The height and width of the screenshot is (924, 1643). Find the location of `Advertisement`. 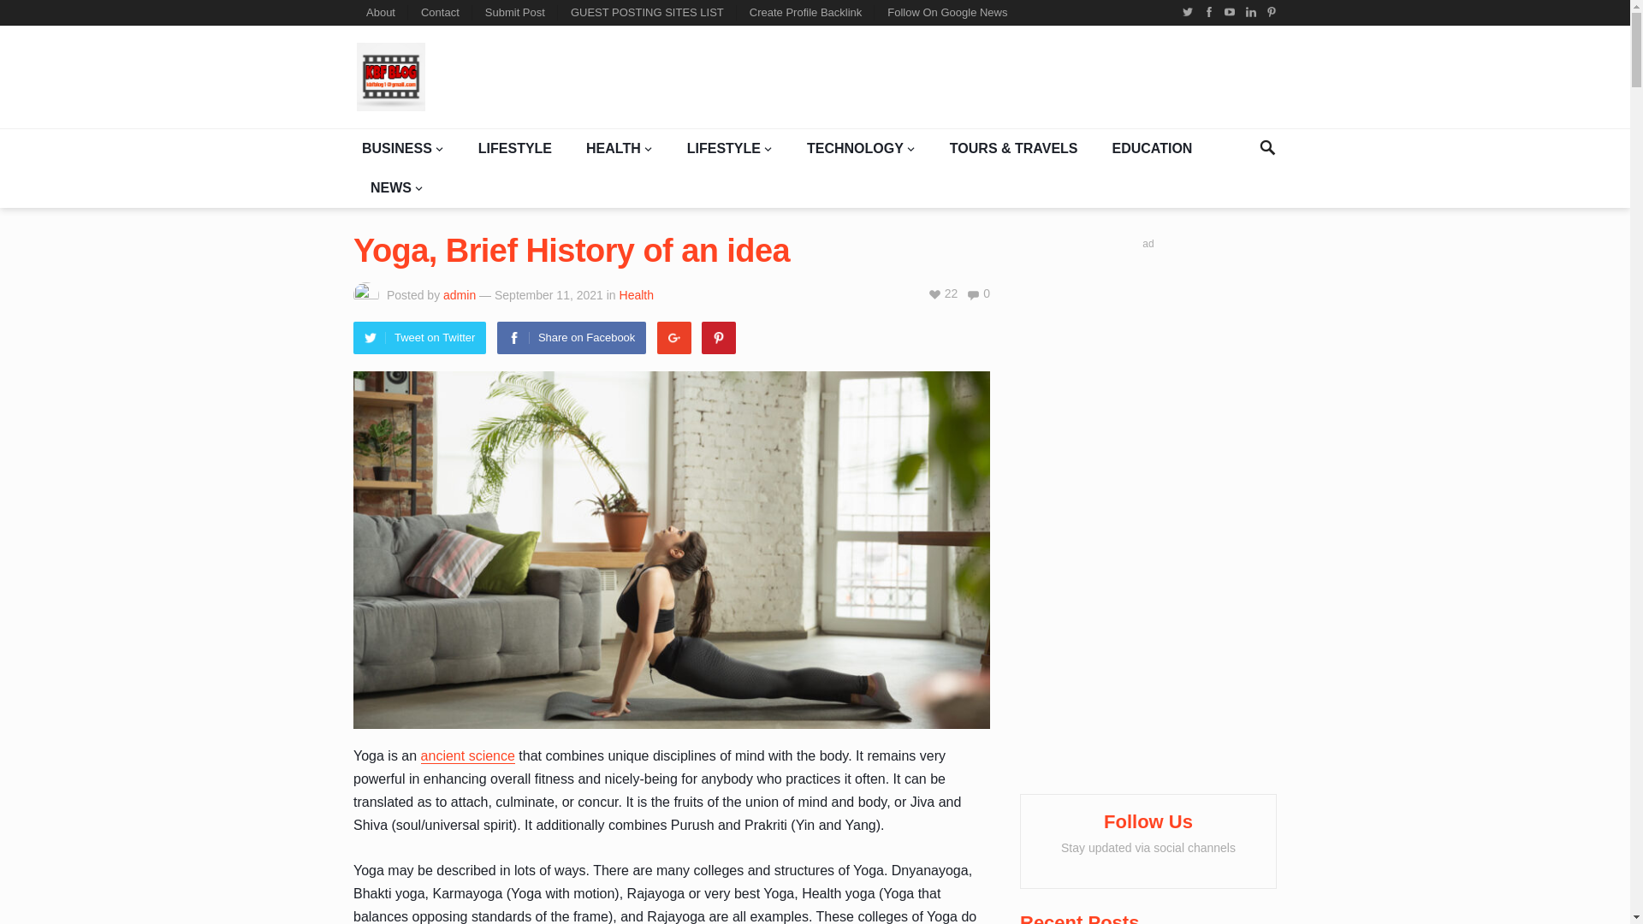

Advertisement is located at coordinates (1148, 515).